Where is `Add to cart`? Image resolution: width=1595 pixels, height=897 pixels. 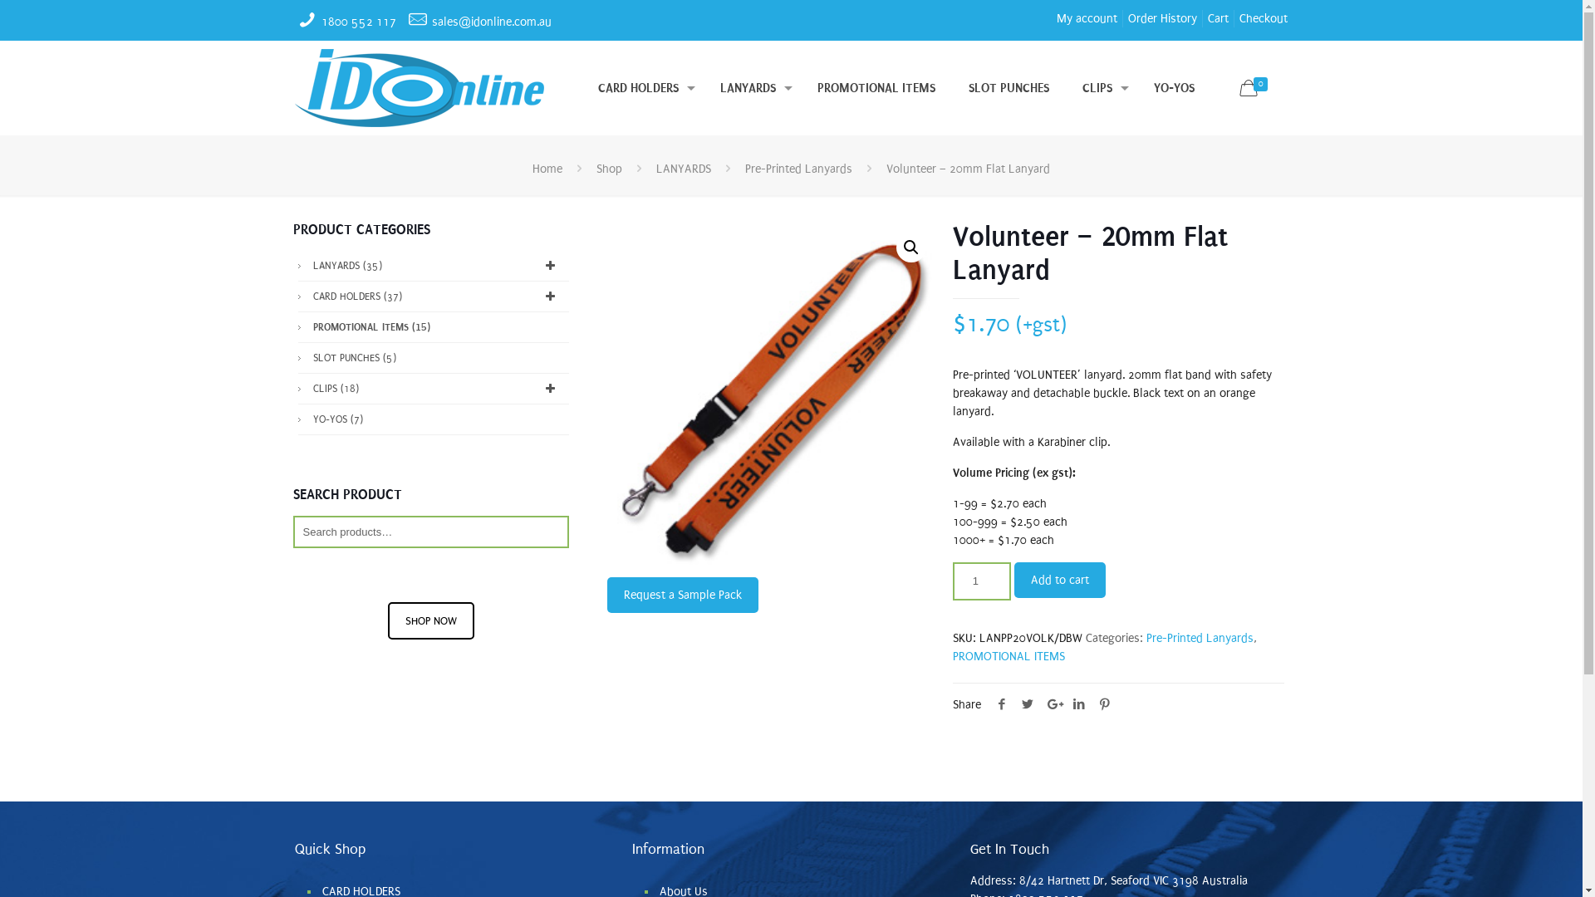 Add to cart is located at coordinates (1060, 580).